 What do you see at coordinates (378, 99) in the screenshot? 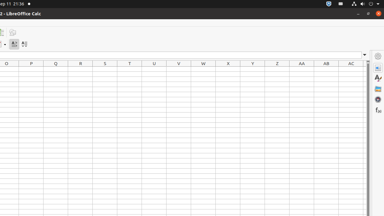
I see `Navigator` at bounding box center [378, 99].